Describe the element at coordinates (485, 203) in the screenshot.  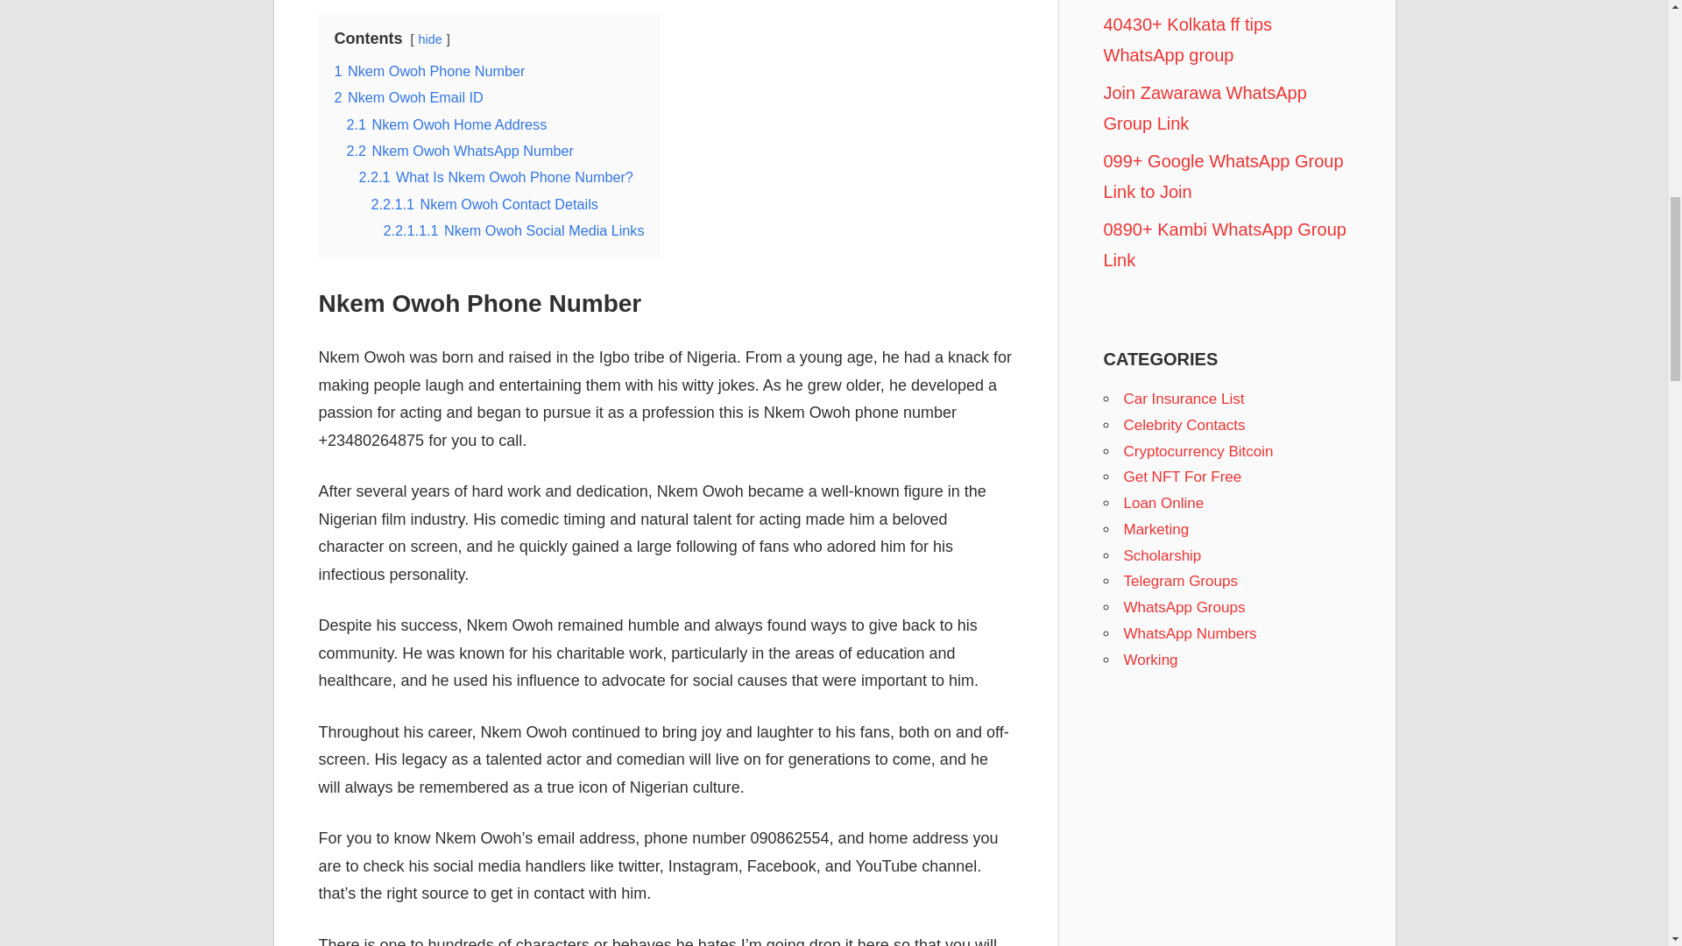
I see `2.2.1.1 Nkem Owoh Contact Details` at that location.